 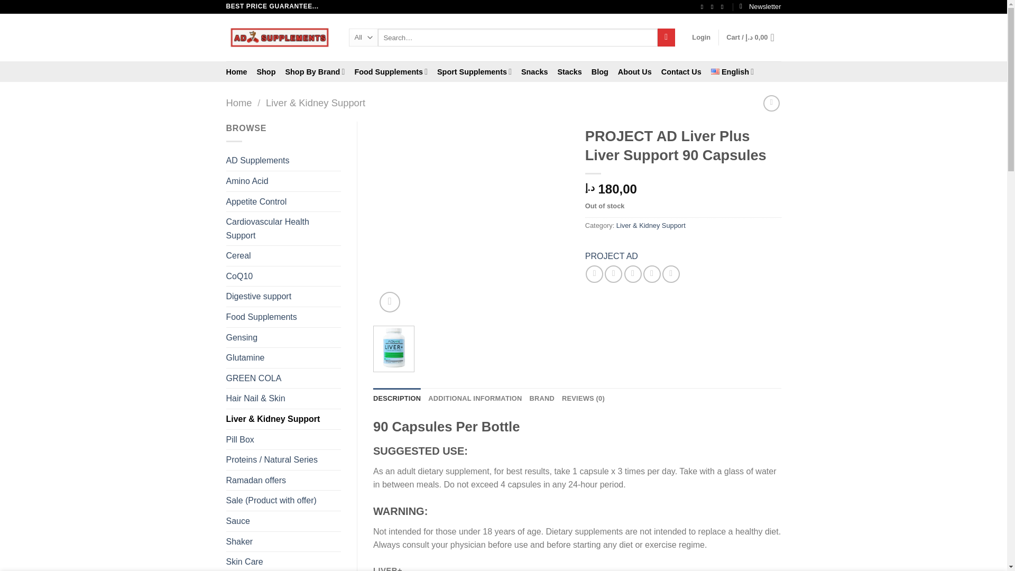 What do you see at coordinates (612, 256) in the screenshot?
I see `View brand` at bounding box center [612, 256].